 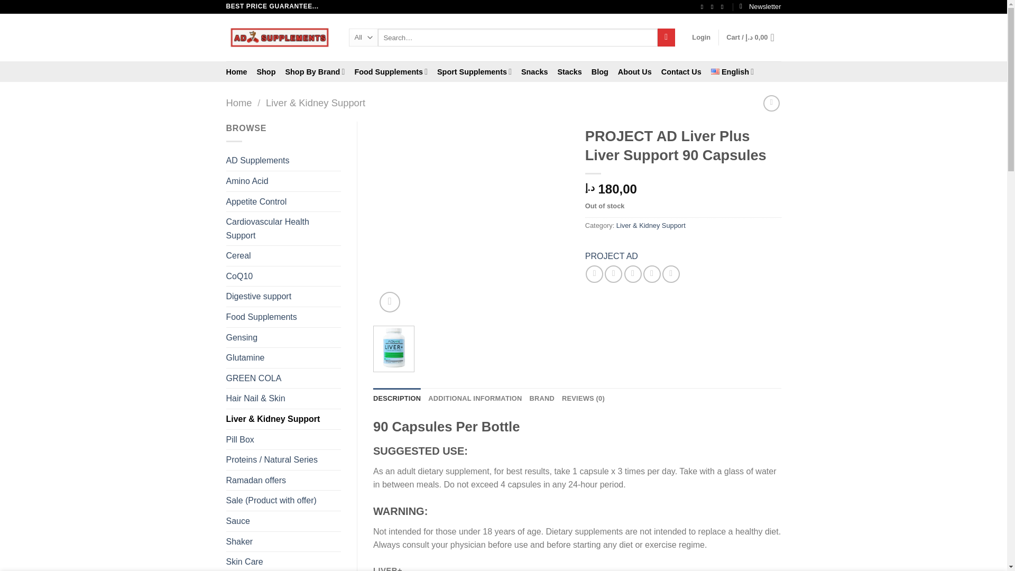 What do you see at coordinates (612, 256) in the screenshot?
I see `View brand` at bounding box center [612, 256].